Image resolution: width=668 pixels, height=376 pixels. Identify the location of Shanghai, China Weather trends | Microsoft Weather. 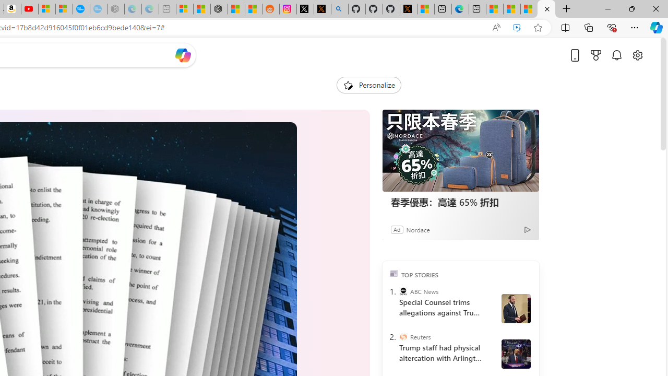
(253, 9).